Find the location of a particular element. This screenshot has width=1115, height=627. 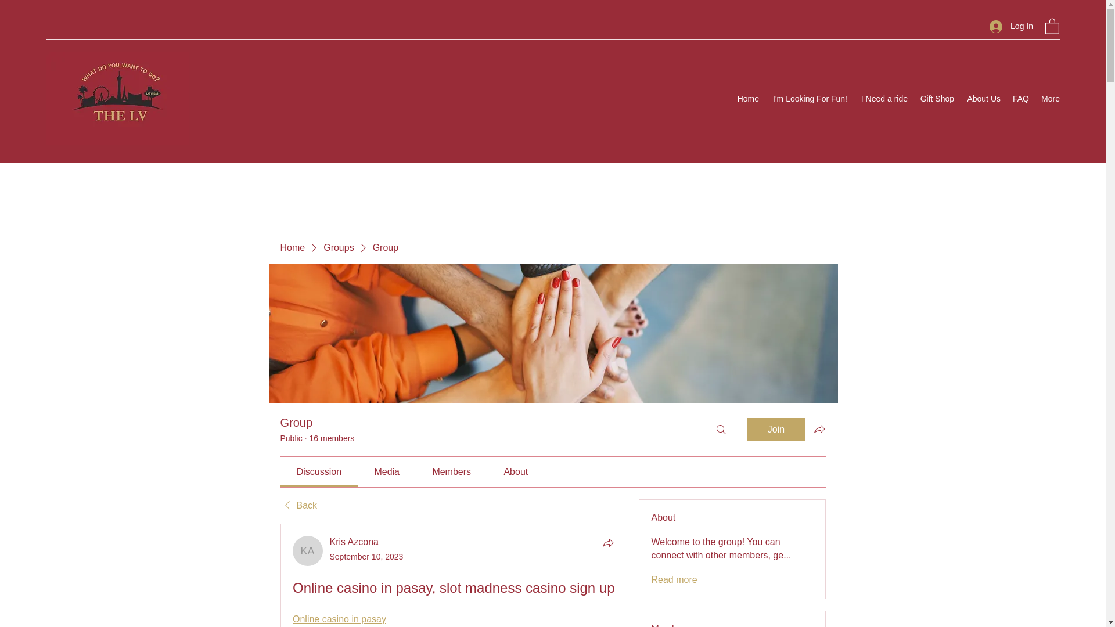

Home is located at coordinates (292, 247).